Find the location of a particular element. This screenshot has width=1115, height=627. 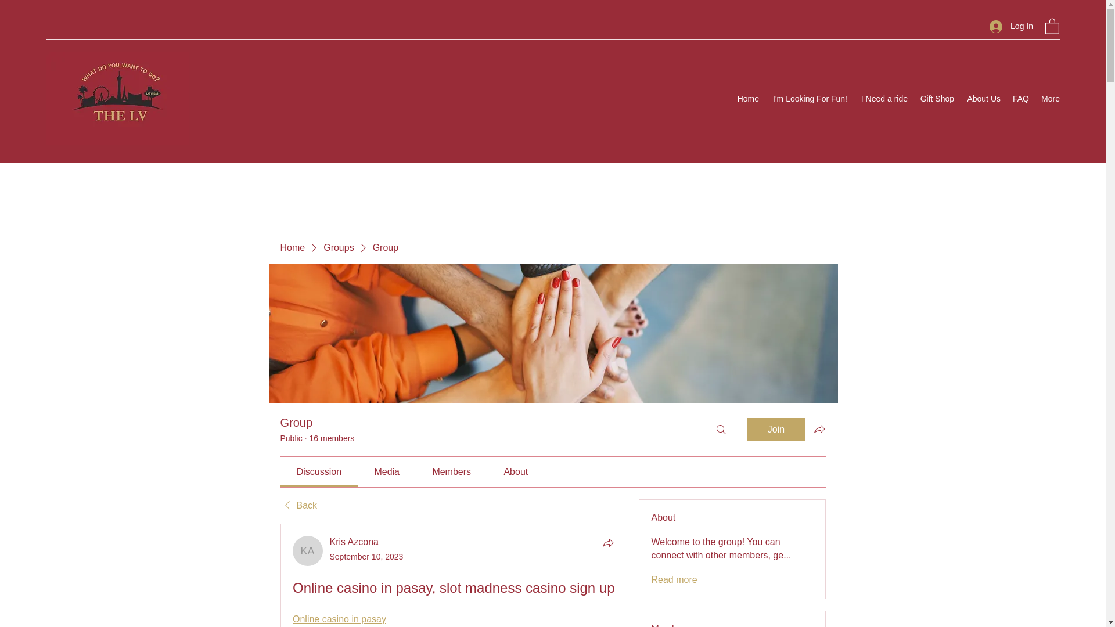

Home is located at coordinates (292, 247).